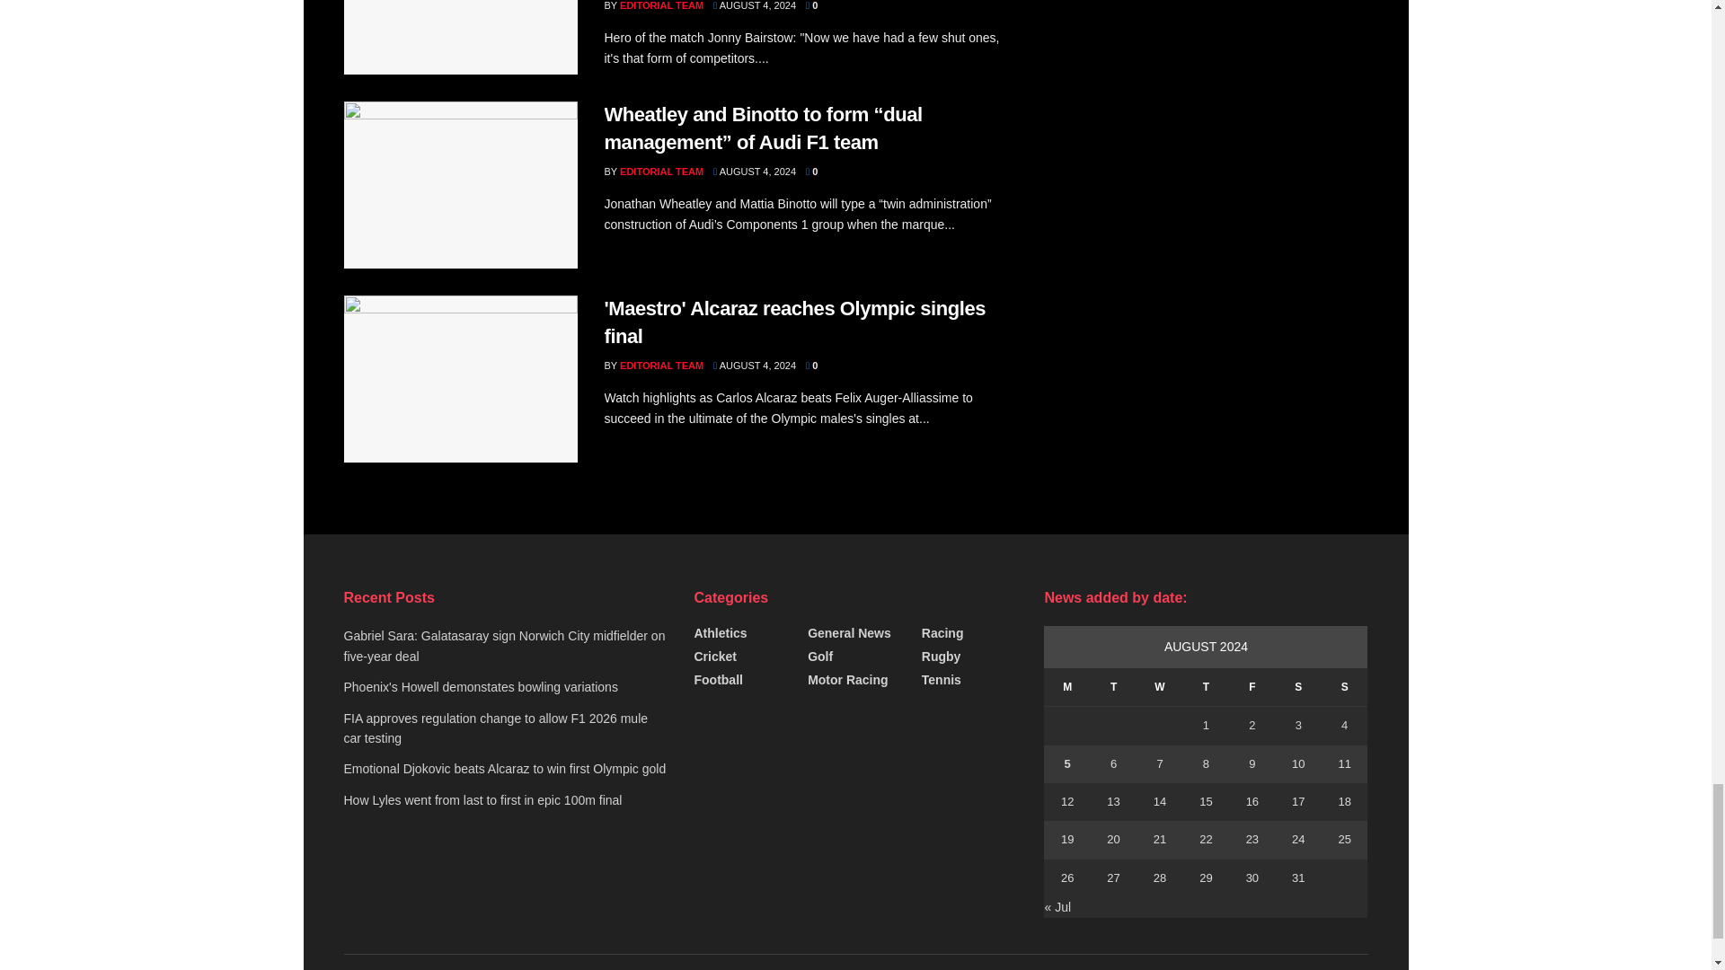 The height and width of the screenshot is (970, 1725). What do you see at coordinates (1206, 688) in the screenshot?
I see `Thursday` at bounding box center [1206, 688].